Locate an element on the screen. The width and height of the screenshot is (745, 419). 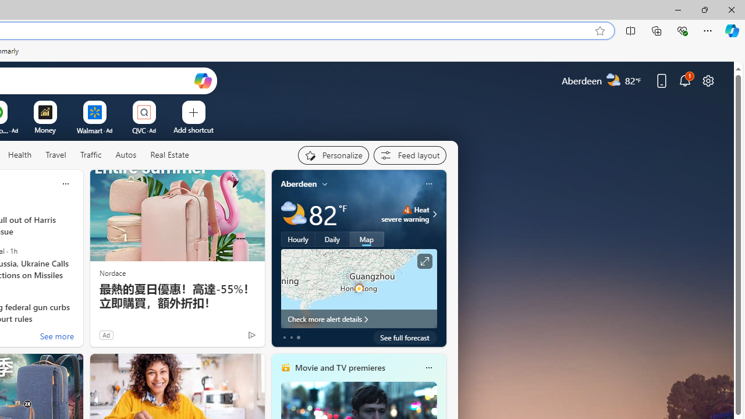
Class: weather-arrow-glyph is located at coordinates (434, 214).